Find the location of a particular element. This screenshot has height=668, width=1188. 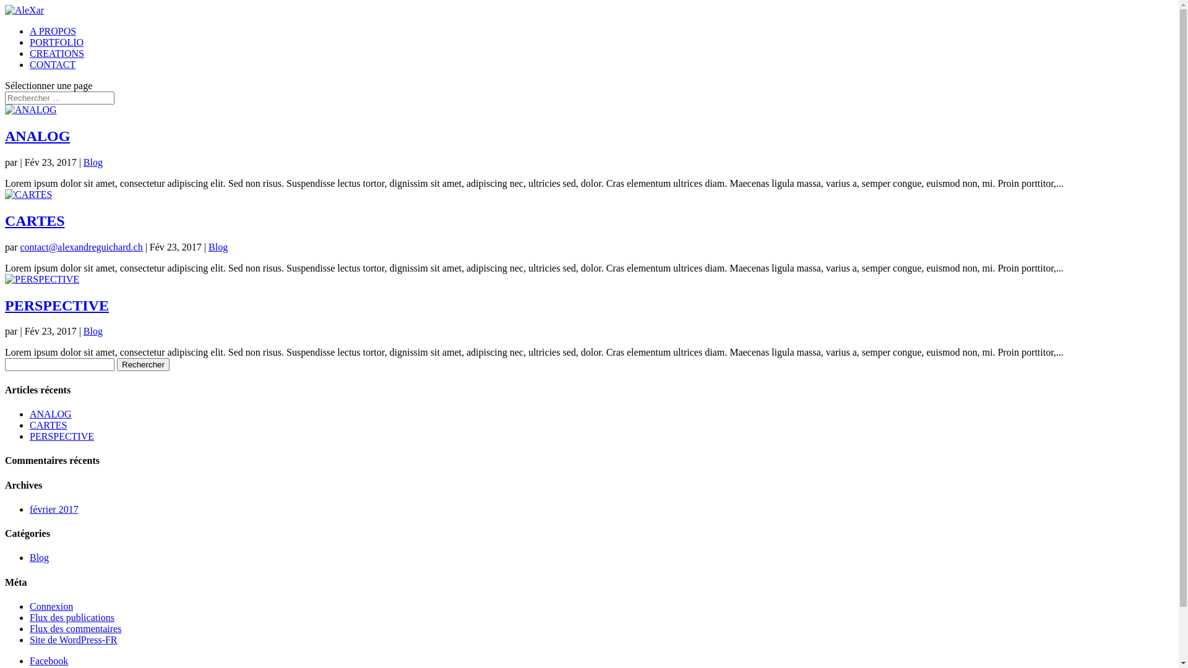

Flux des commentaires is located at coordinates (75, 628).